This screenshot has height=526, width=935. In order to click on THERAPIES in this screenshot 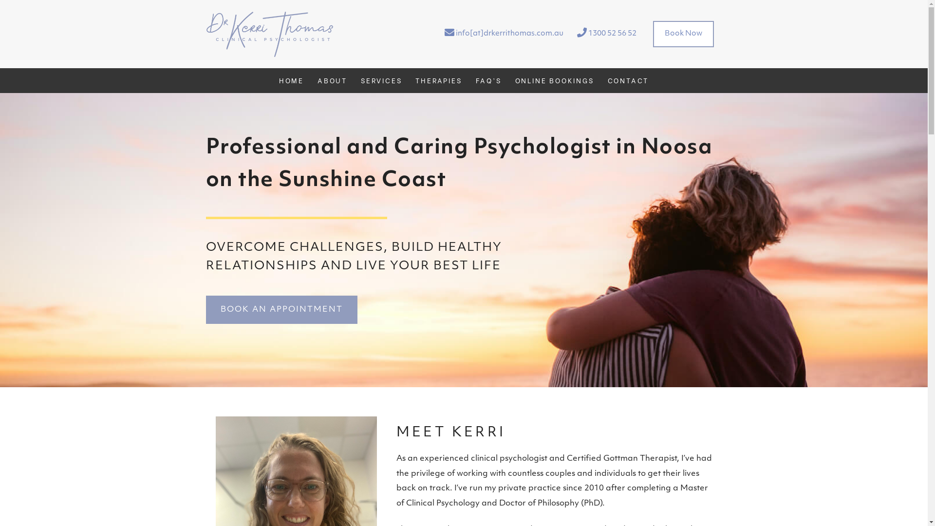, I will do `click(438, 81)`.